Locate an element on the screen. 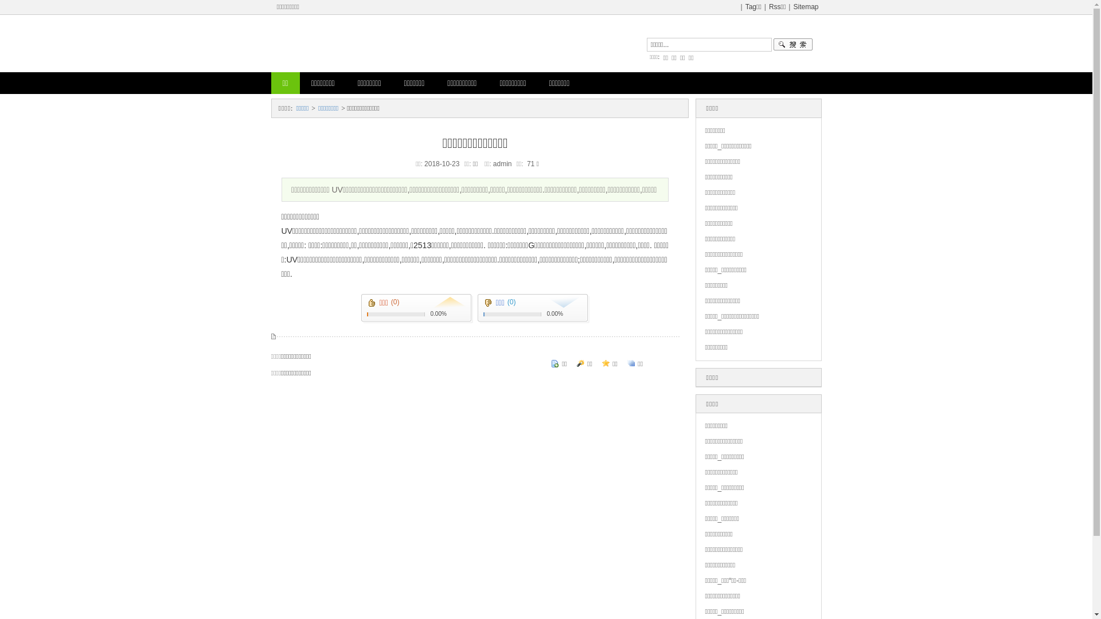  http://zu.360yoka.com is located at coordinates (457, 44).